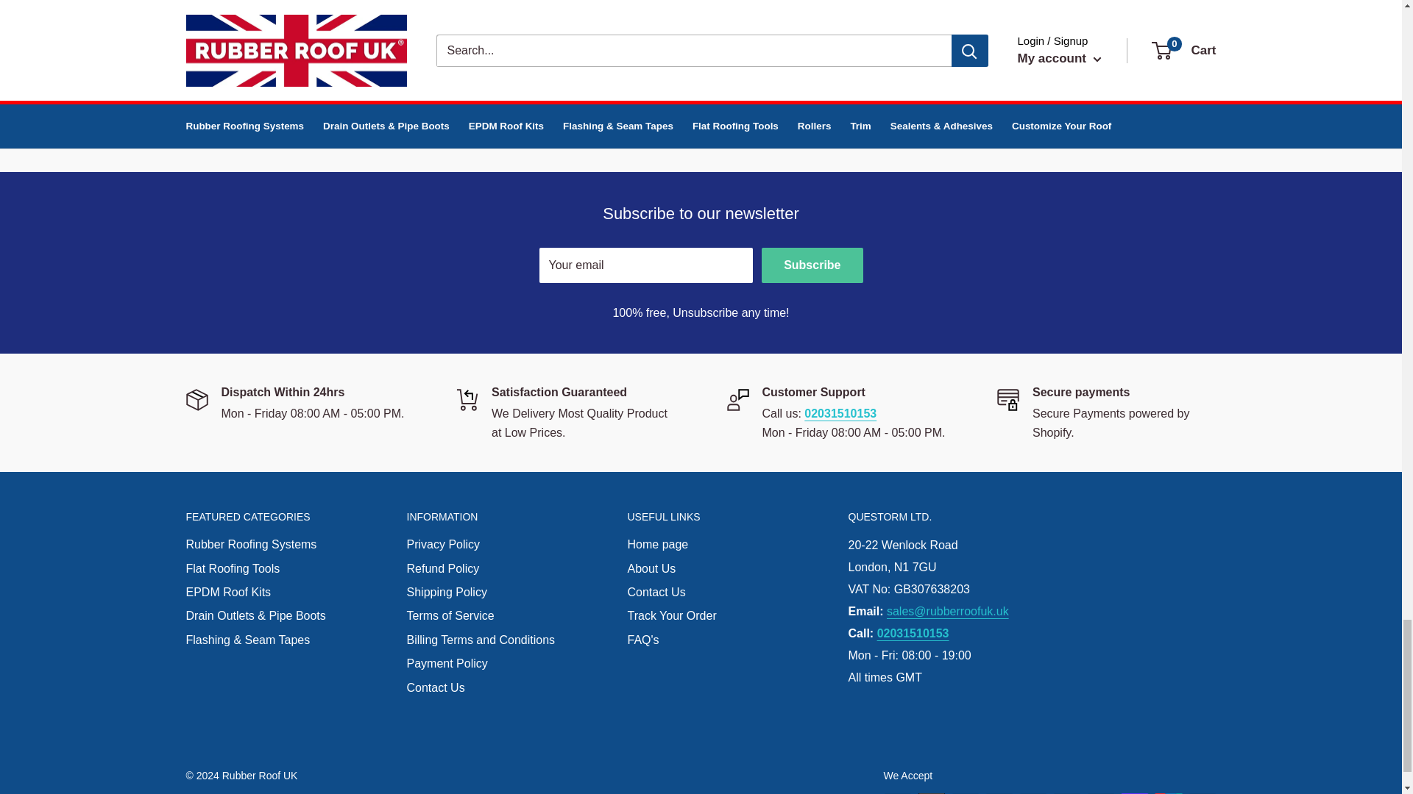 This screenshot has height=794, width=1413. What do you see at coordinates (840, 413) in the screenshot?
I see `tel:02031510153` at bounding box center [840, 413].